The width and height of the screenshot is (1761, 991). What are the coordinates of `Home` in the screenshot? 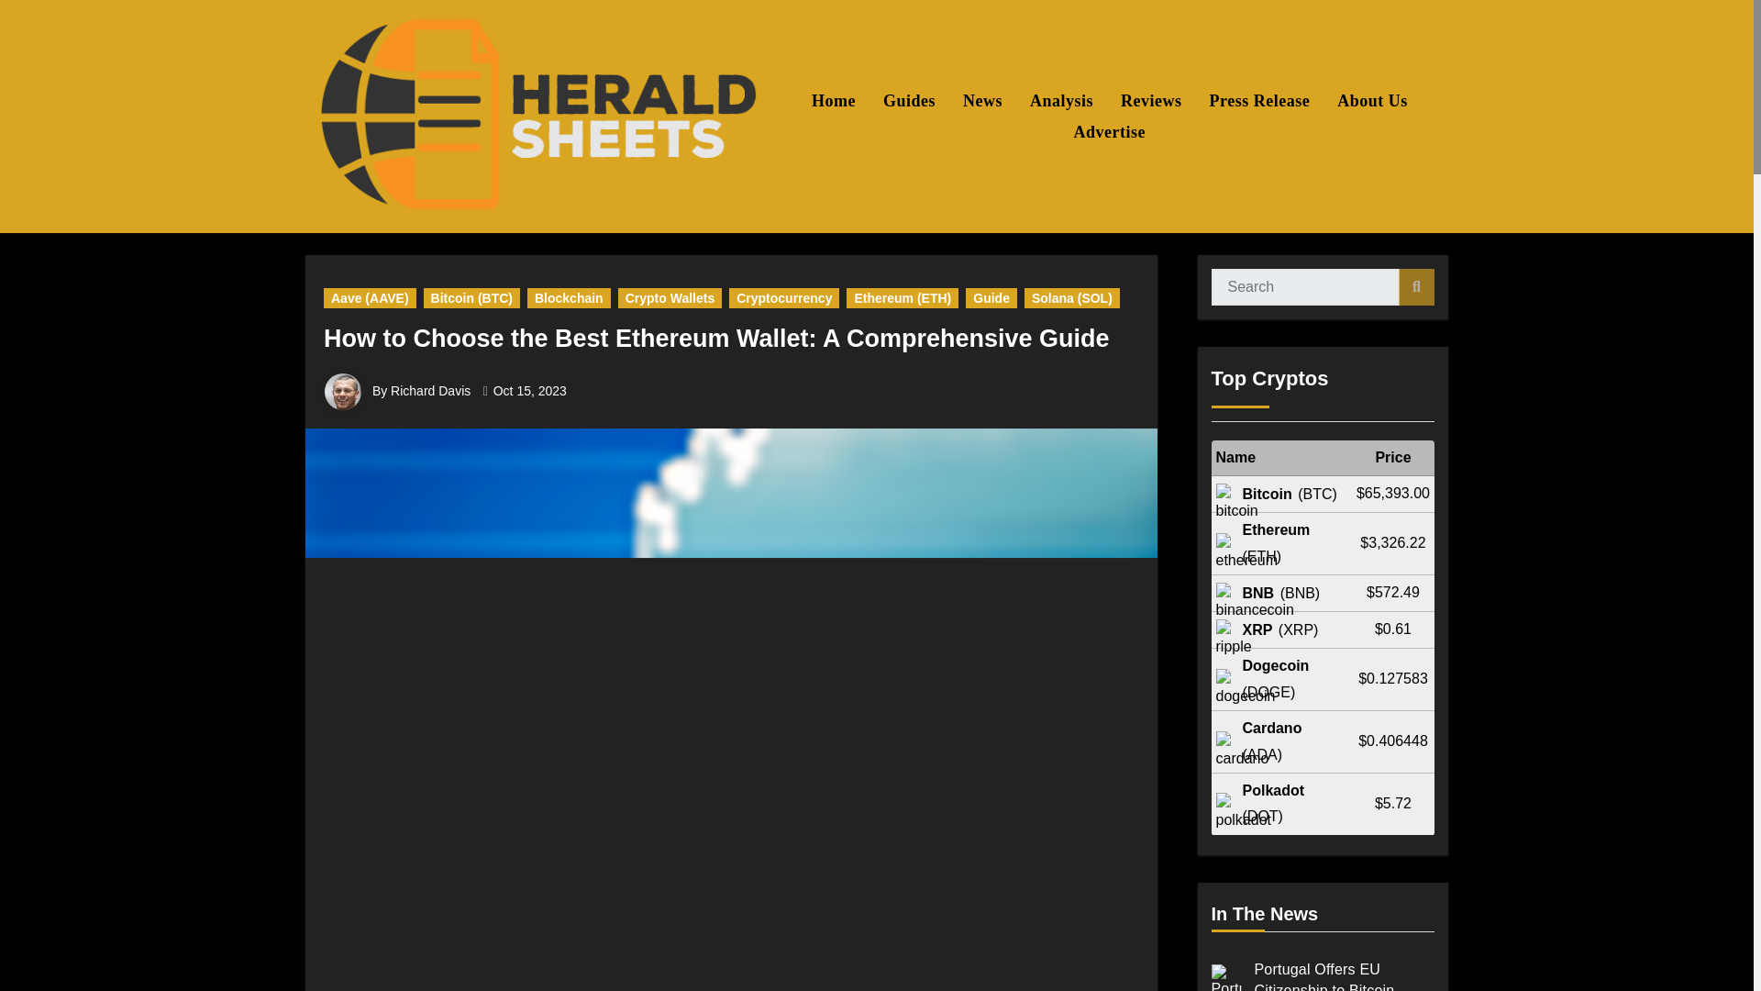 It's located at (833, 101).